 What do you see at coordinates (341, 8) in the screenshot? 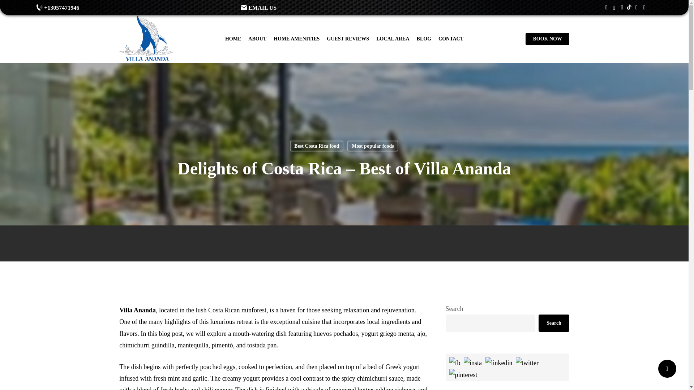
I see `EMAIL US` at bounding box center [341, 8].